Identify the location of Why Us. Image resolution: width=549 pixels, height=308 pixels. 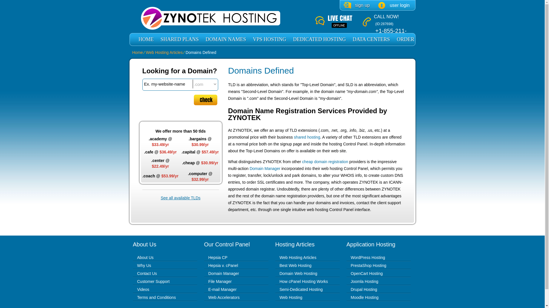
(144, 265).